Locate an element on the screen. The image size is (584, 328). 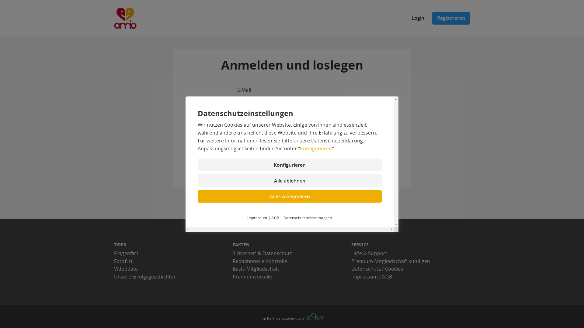
Login is located at coordinates (292, 155).